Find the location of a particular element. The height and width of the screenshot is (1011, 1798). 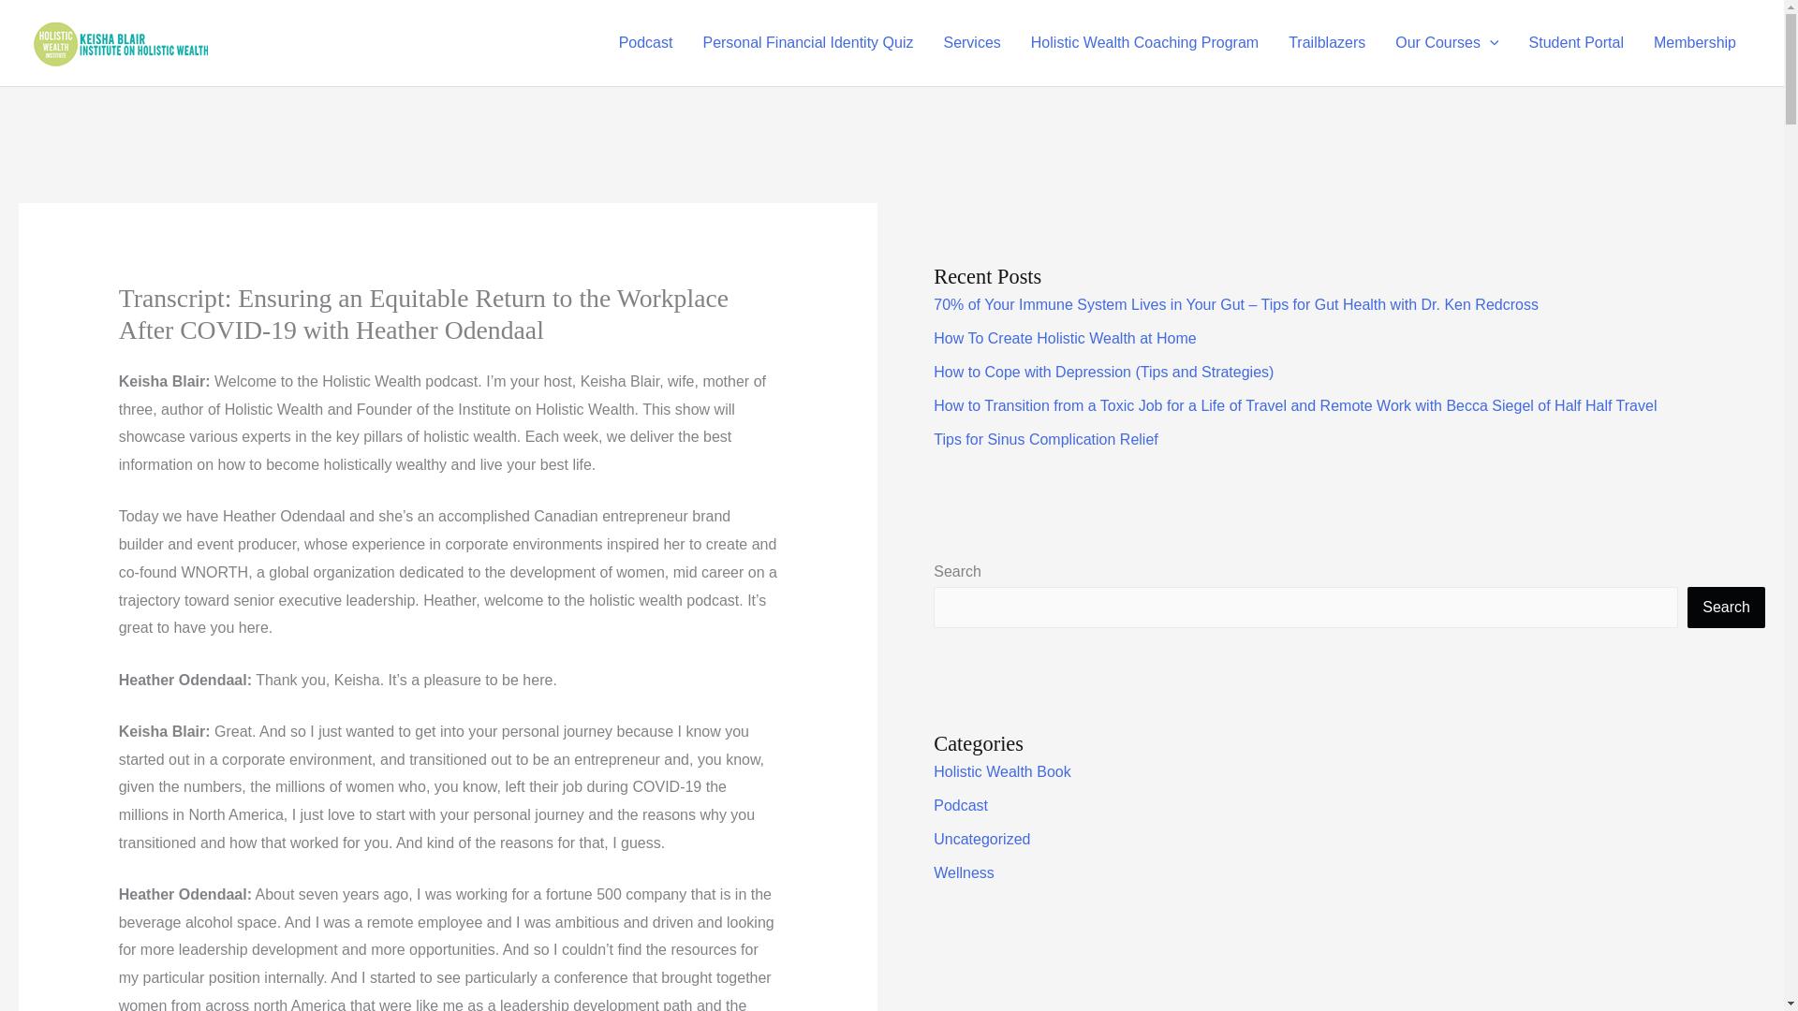

Holistic Wealth Book is located at coordinates (1001, 771).